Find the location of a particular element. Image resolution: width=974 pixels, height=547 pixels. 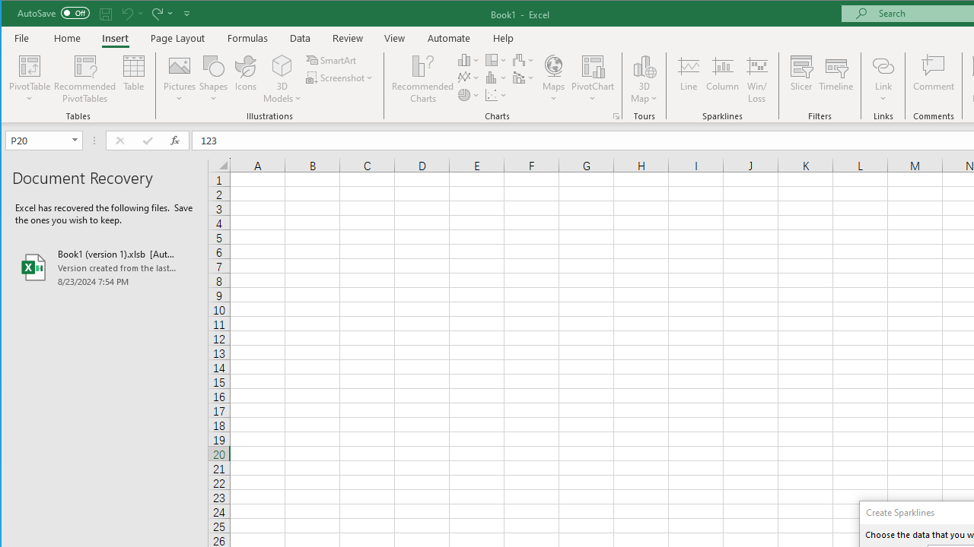

Insert Pie or Doughnut Chart is located at coordinates (469, 94).